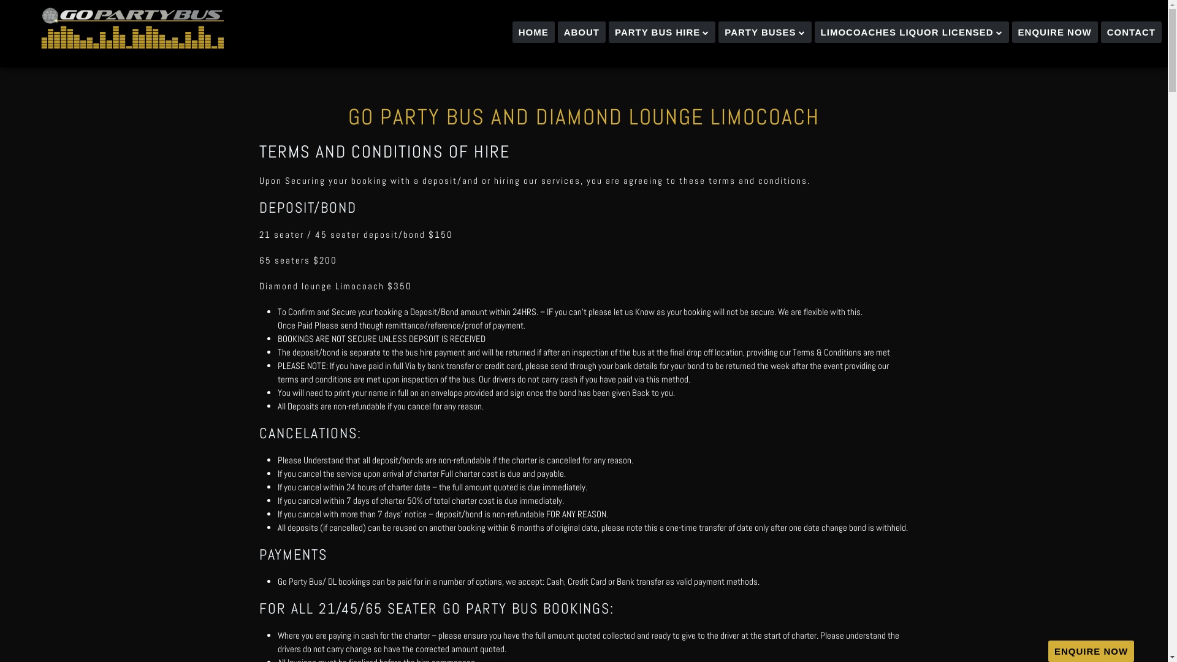 This screenshot has height=662, width=1177. Describe the element at coordinates (662, 32) in the screenshot. I see `PARTY BUS HIRE` at that location.